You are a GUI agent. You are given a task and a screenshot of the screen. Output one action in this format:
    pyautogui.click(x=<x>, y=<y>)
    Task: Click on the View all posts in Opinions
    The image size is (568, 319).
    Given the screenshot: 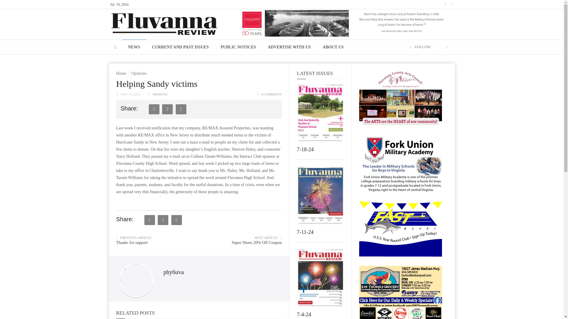 What is the action you would take?
    pyautogui.click(x=160, y=94)
    